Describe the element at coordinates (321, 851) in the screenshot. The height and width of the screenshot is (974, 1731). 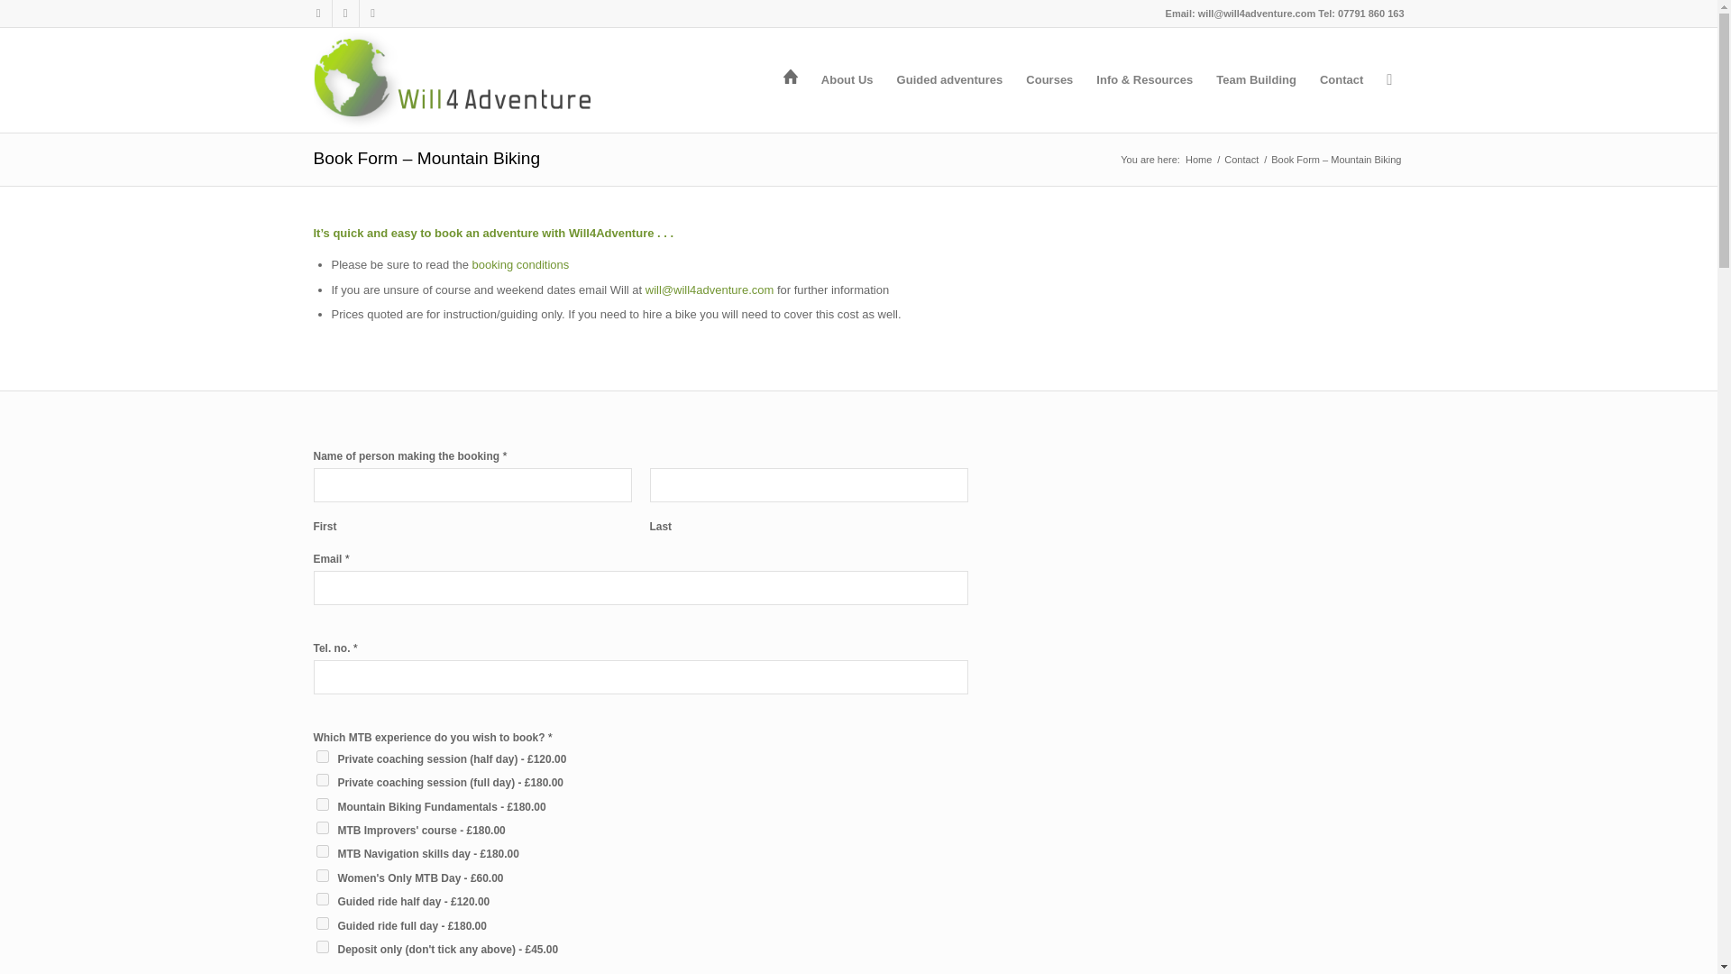
I see `9` at that location.